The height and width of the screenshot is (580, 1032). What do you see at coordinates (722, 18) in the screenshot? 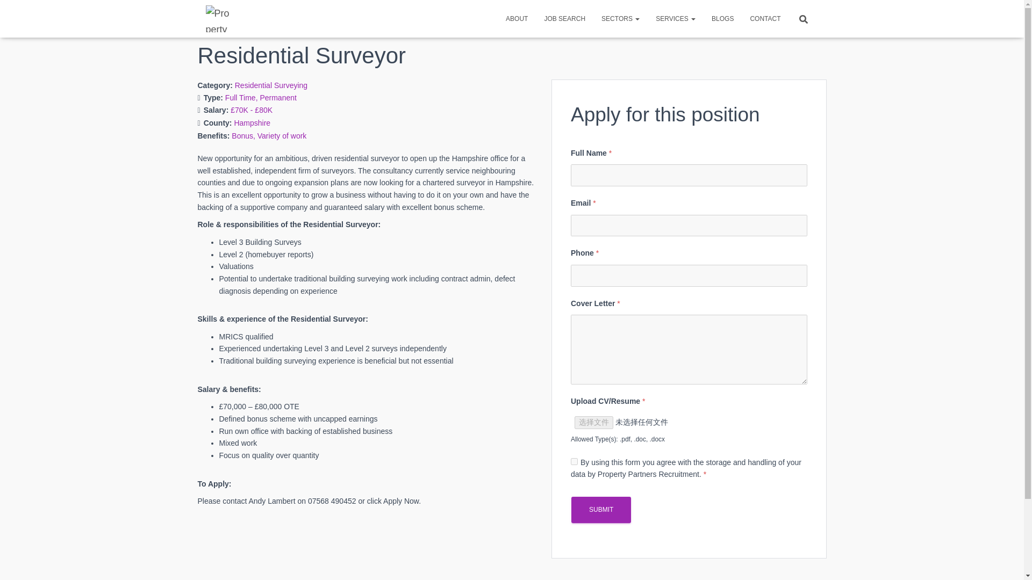
I see `Blogs` at bounding box center [722, 18].